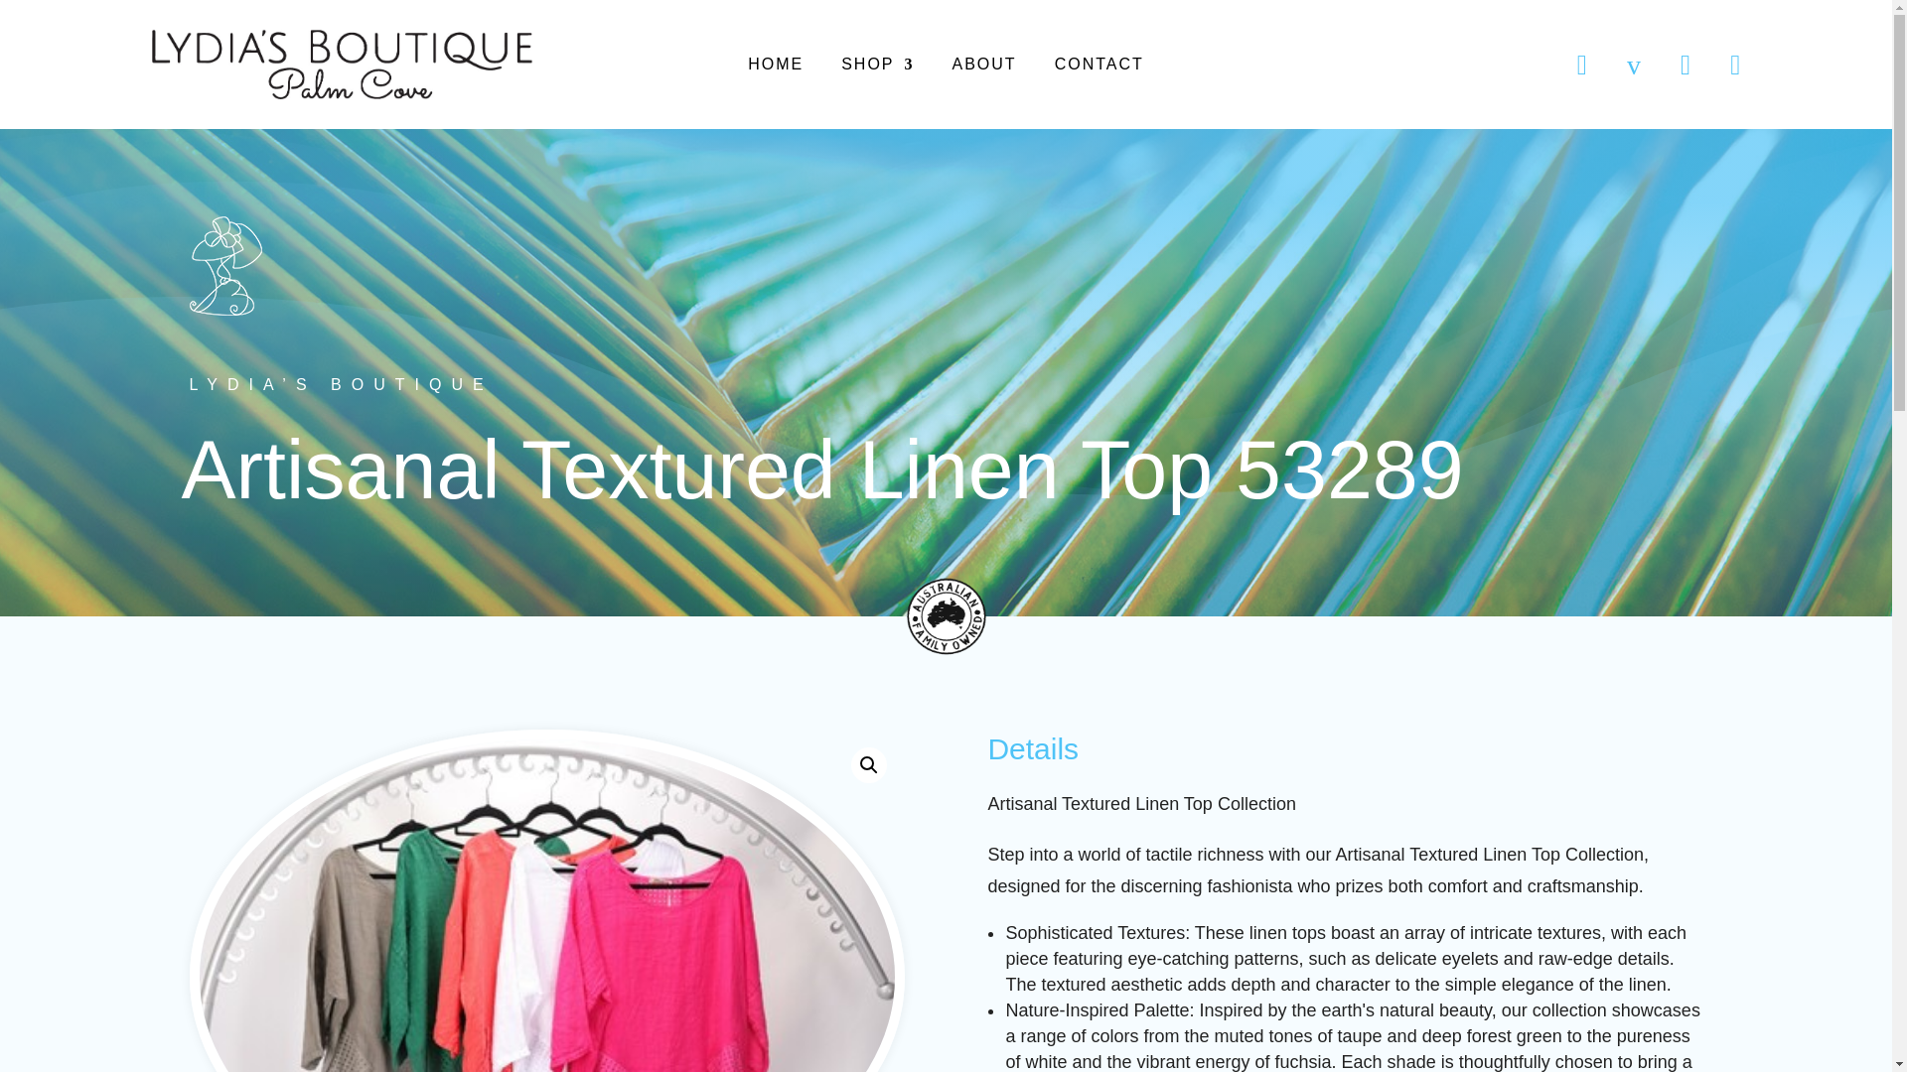 This screenshot has width=1907, height=1072. I want to click on SHOP, so click(876, 67).